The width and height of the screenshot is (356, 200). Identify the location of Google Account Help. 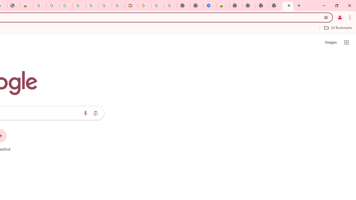
(157, 6).